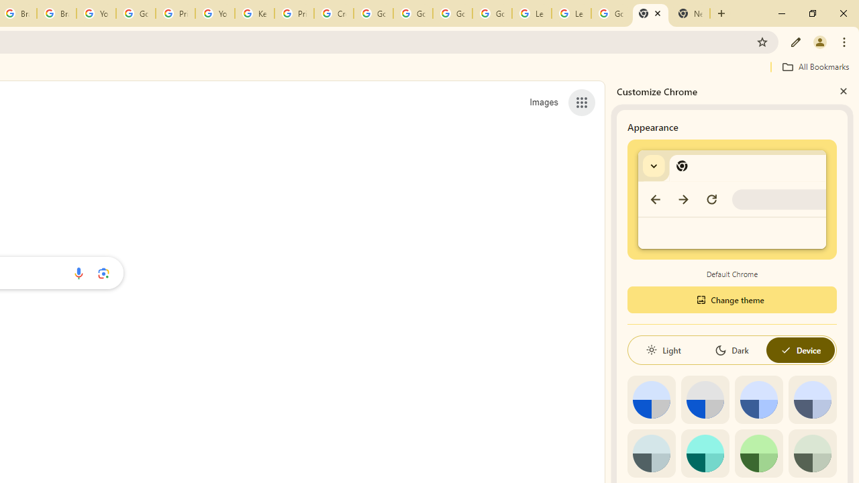 This screenshot has height=483, width=859. I want to click on Cool grey, so click(812, 400).